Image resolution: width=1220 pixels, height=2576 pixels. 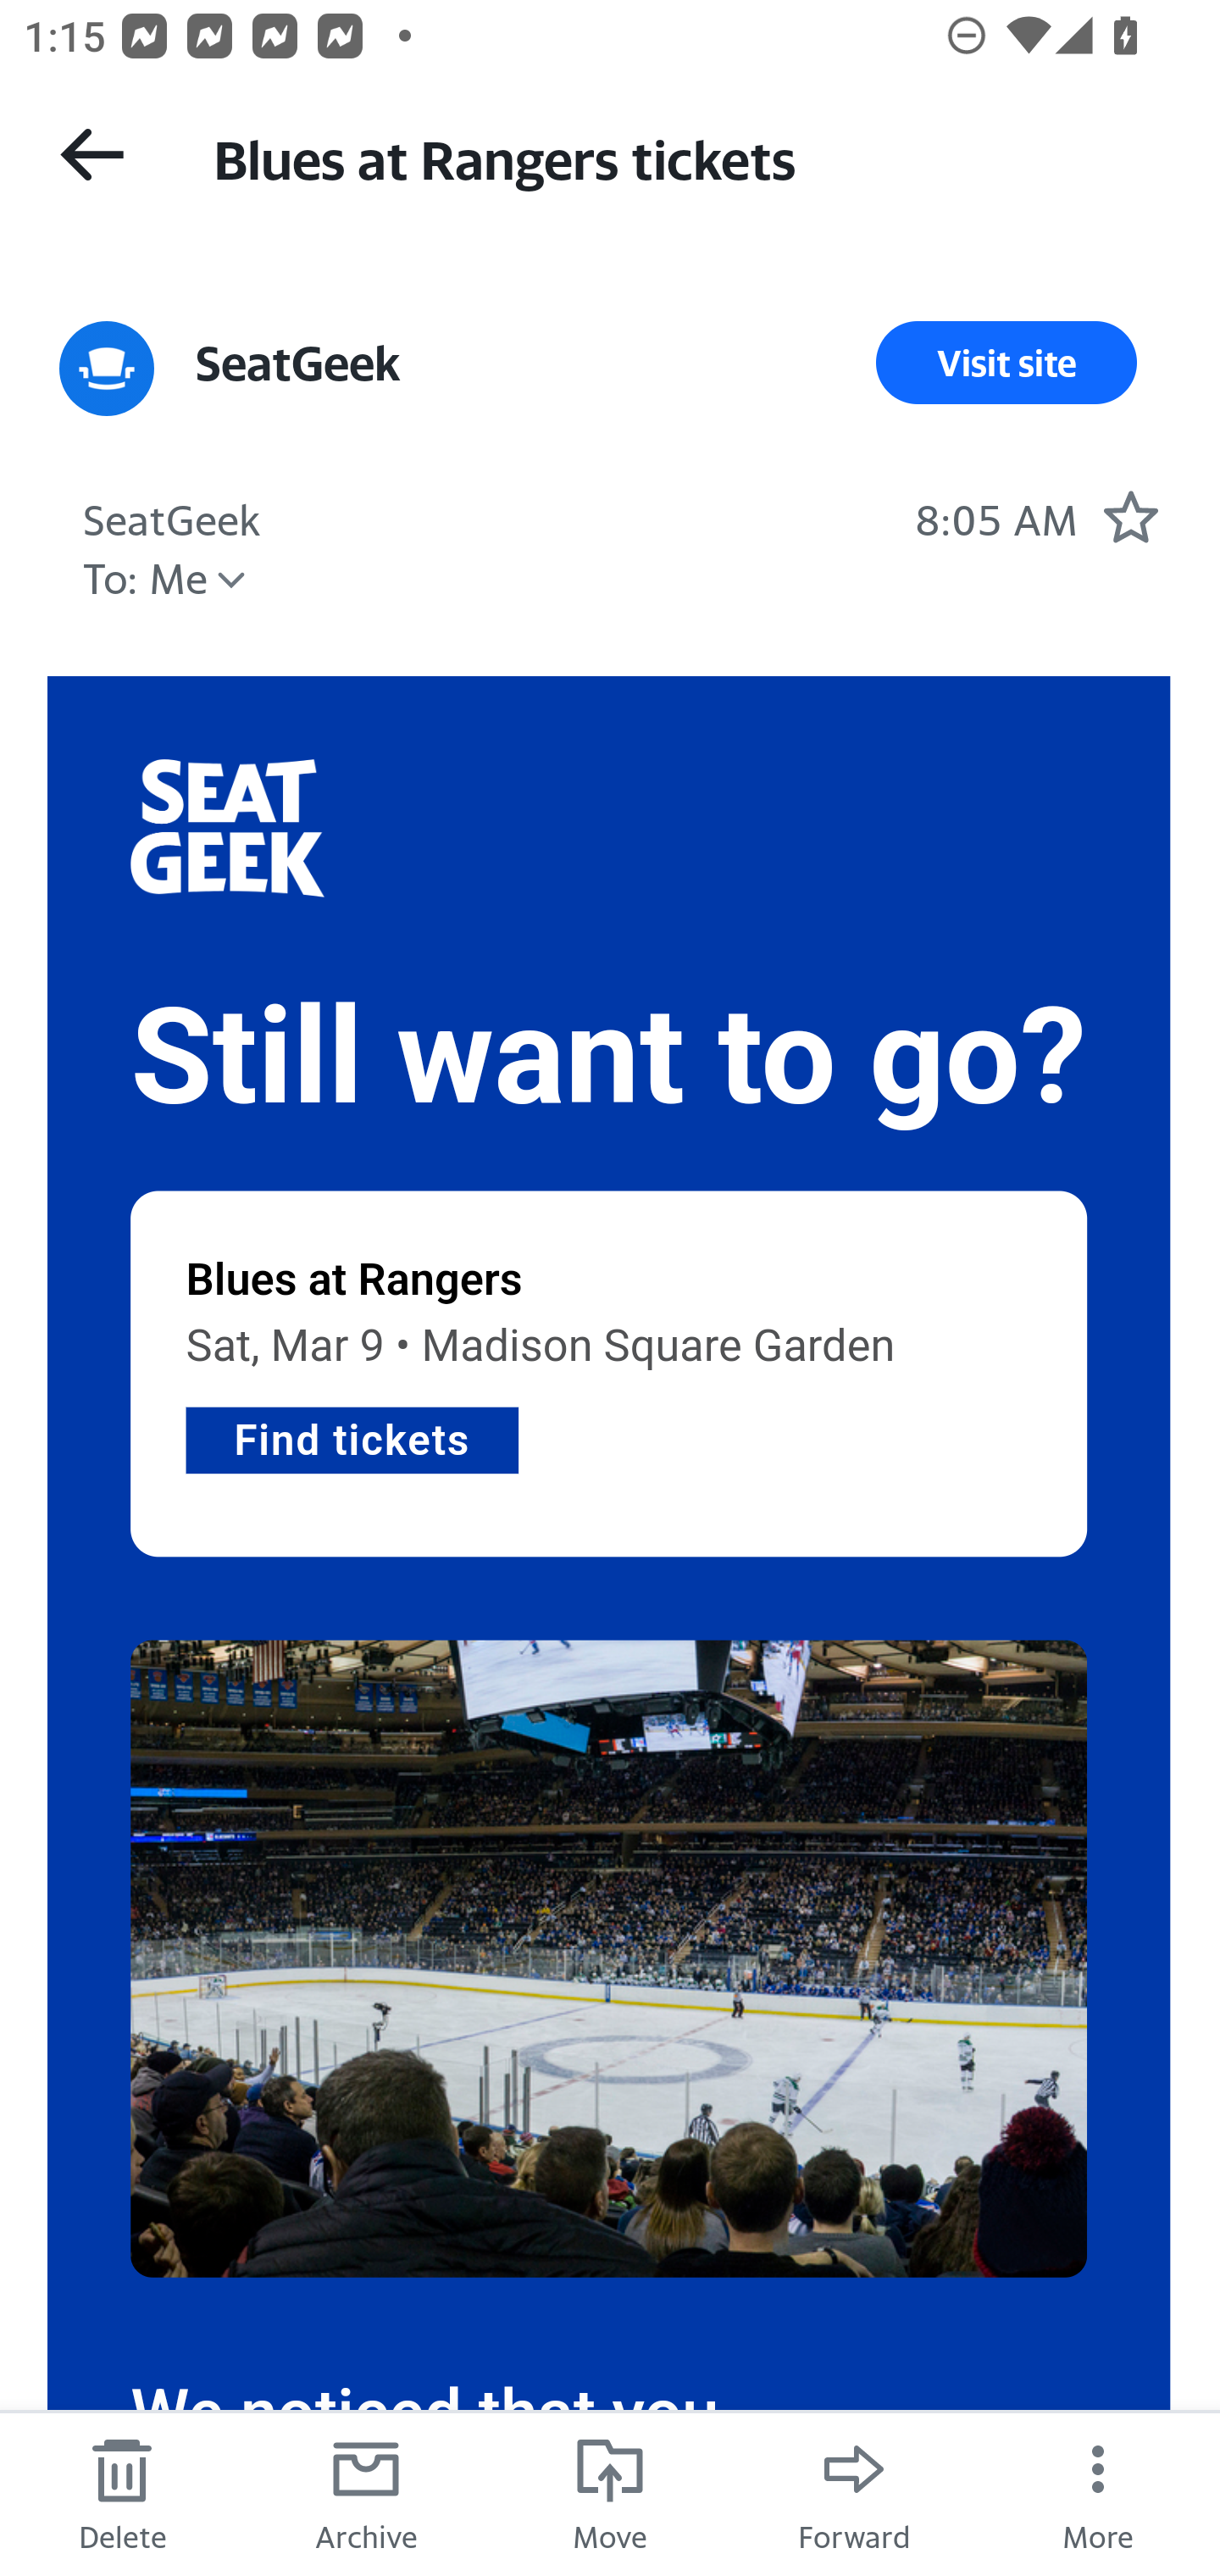 What do you see at coordinates (686, 156) in the screenshot?
I see `Blues at Rangers tickets` at bounding box center [686, 156].